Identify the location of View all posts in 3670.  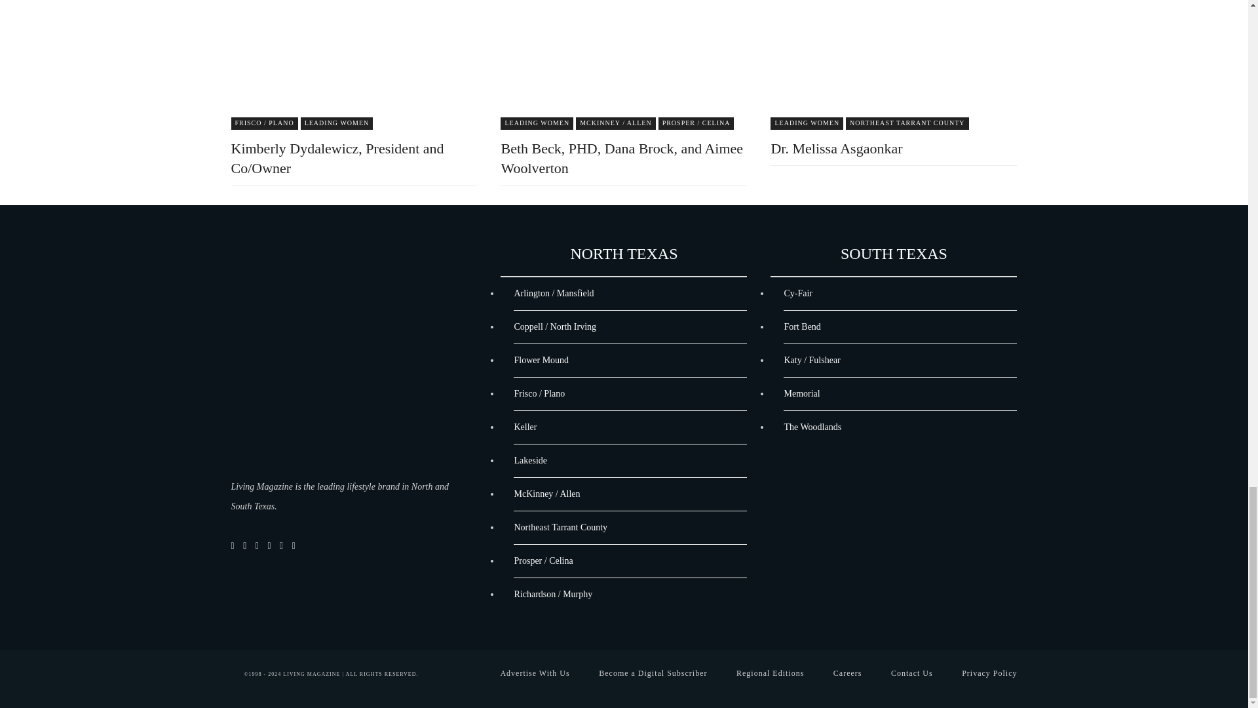
(337, 123).